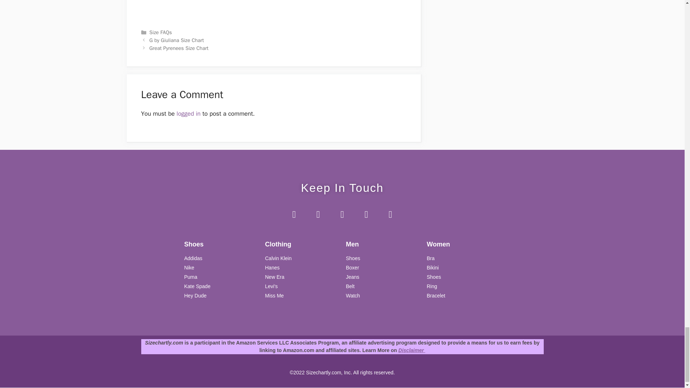 The height and width of the screenshot is (388, 690). I want to click on Great Pyrenees Size Chart, so click(179, 48).